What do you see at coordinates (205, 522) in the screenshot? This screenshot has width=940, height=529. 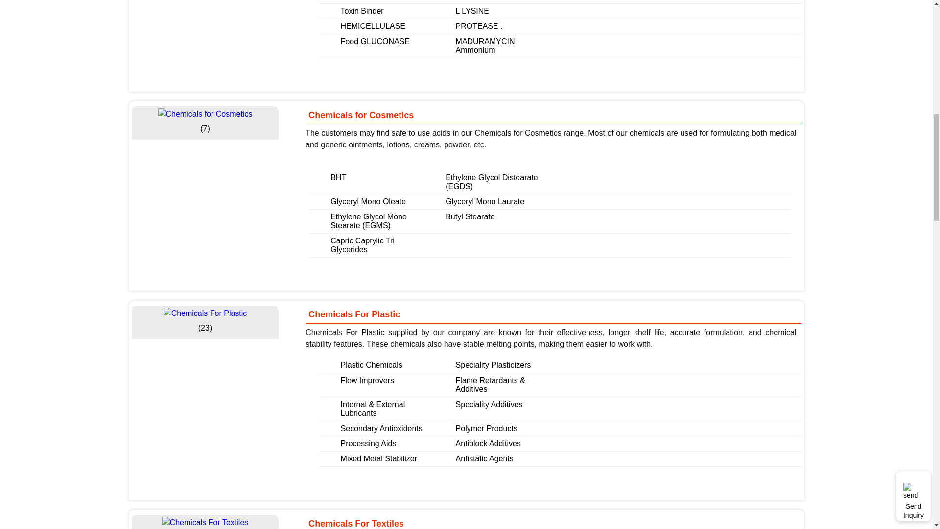 I see `Chemicals For Textiles` at bounding box center [205, 522].